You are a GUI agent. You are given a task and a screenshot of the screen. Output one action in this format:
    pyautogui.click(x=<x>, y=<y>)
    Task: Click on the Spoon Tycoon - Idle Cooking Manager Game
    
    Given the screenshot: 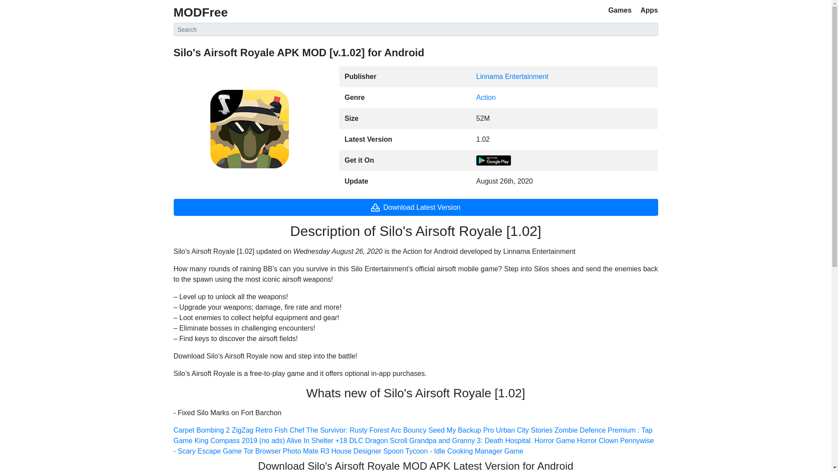 What is the action you would take?
    pyautogui.click(x=453, y=451)
    